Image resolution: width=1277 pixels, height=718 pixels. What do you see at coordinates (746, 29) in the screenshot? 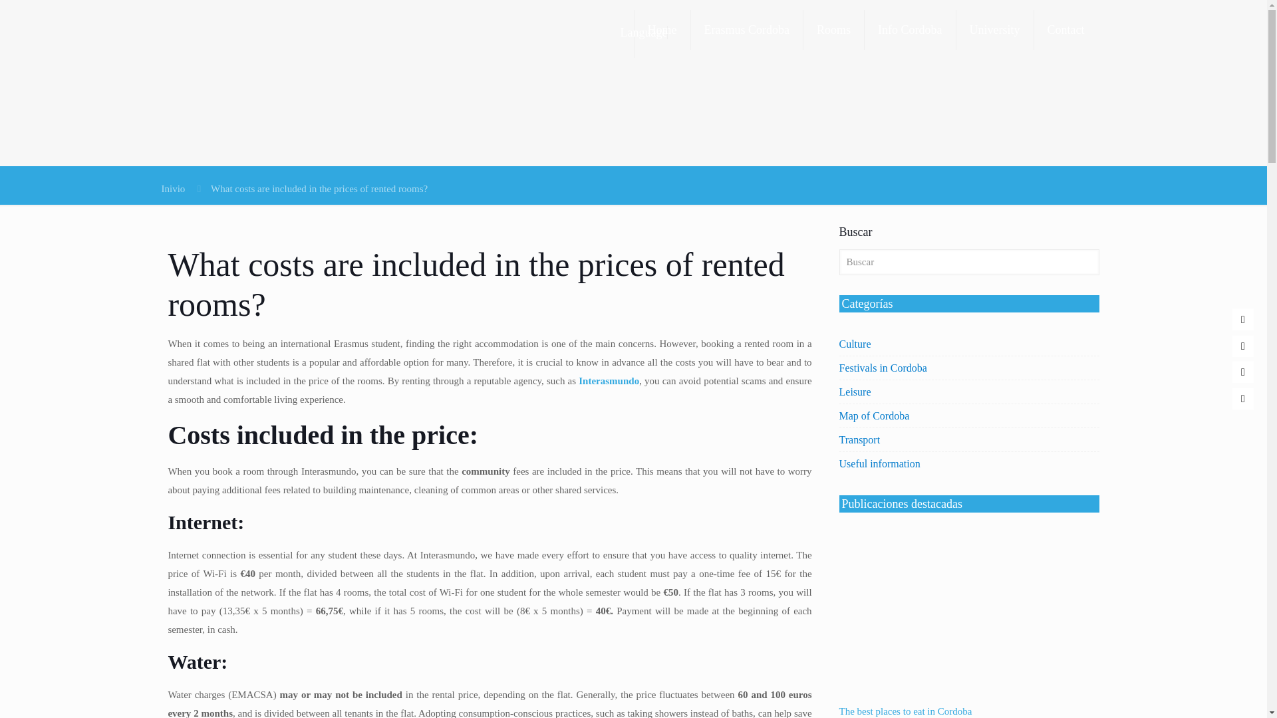
I see `Erasmus Cordoba` at bounding box center [746, 29].